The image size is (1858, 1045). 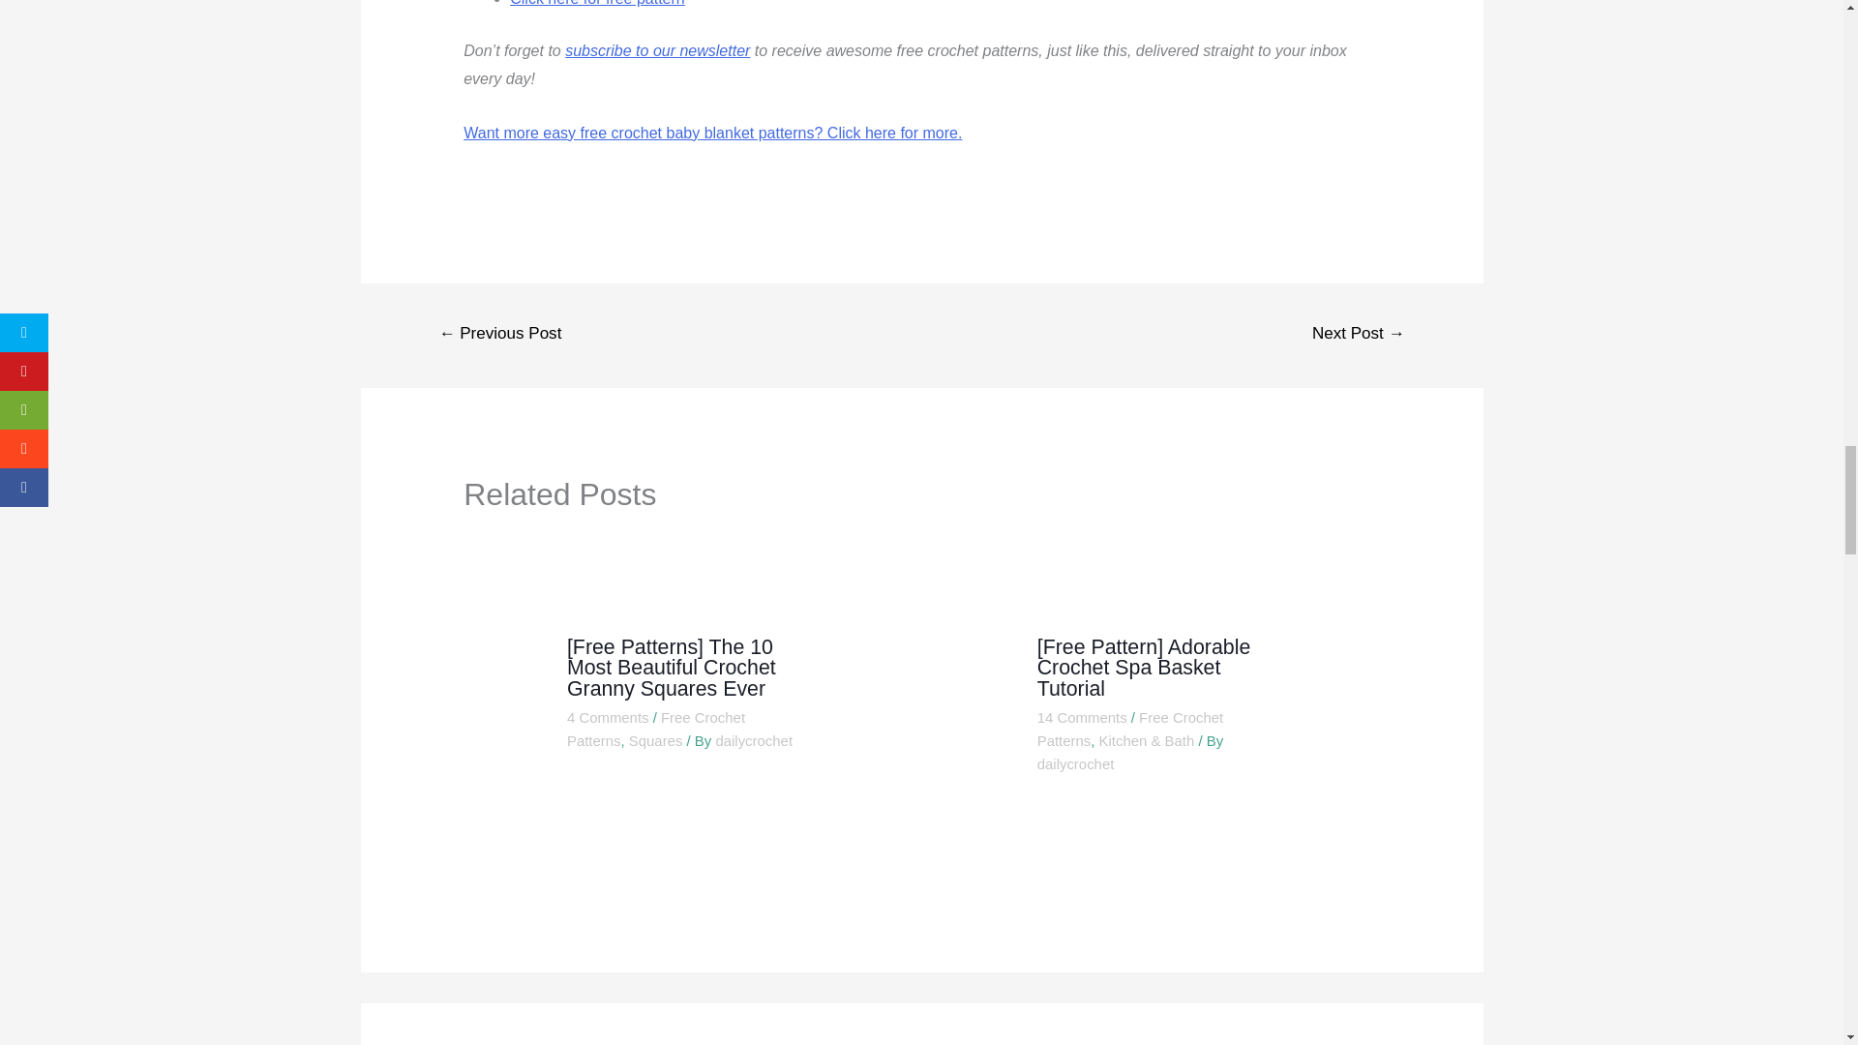 What do you see at coordinates (1076, 763) in the screenshot?
I see `dailycrochet` at bounding box center [1076, 763].